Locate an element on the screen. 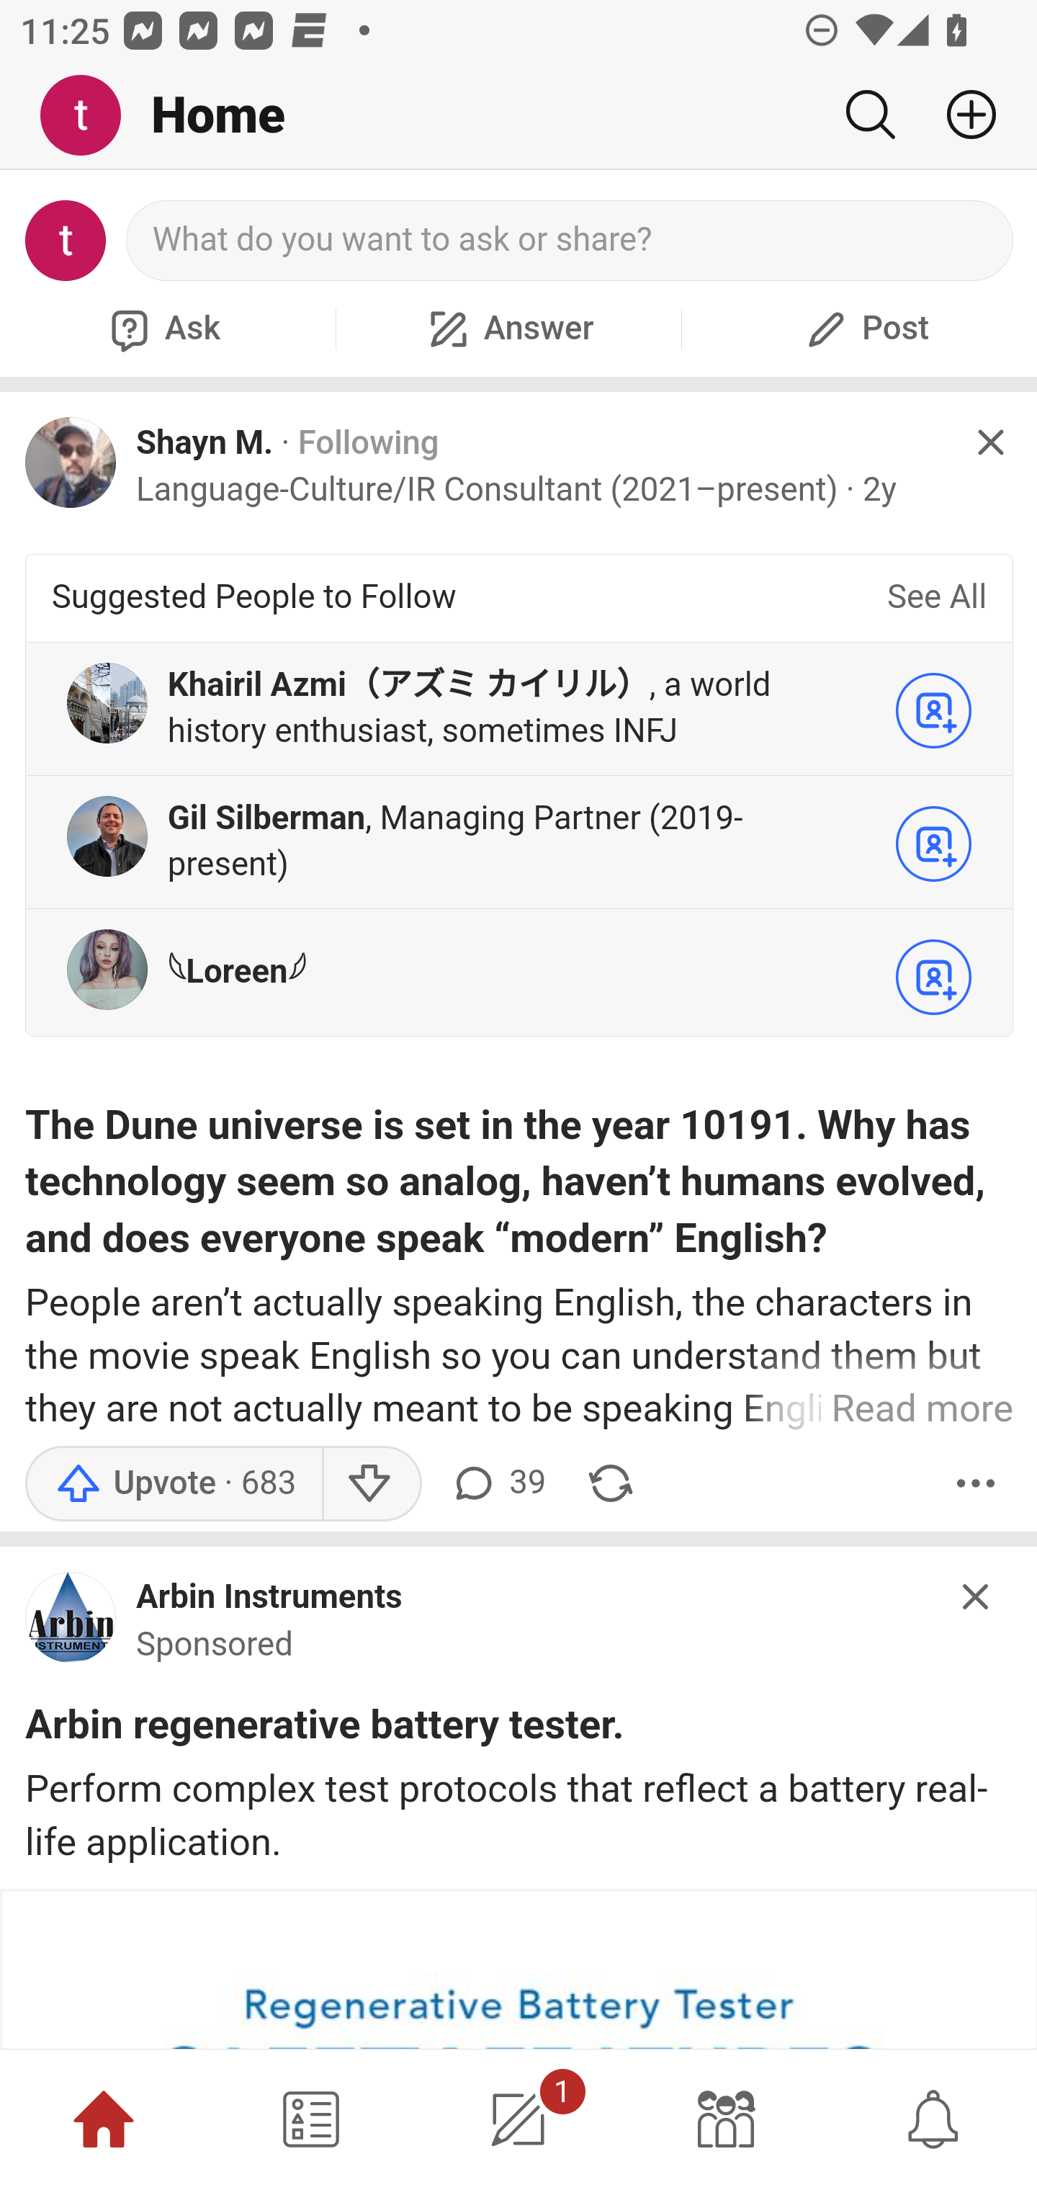  1 is located at coordinates (518, 2119).